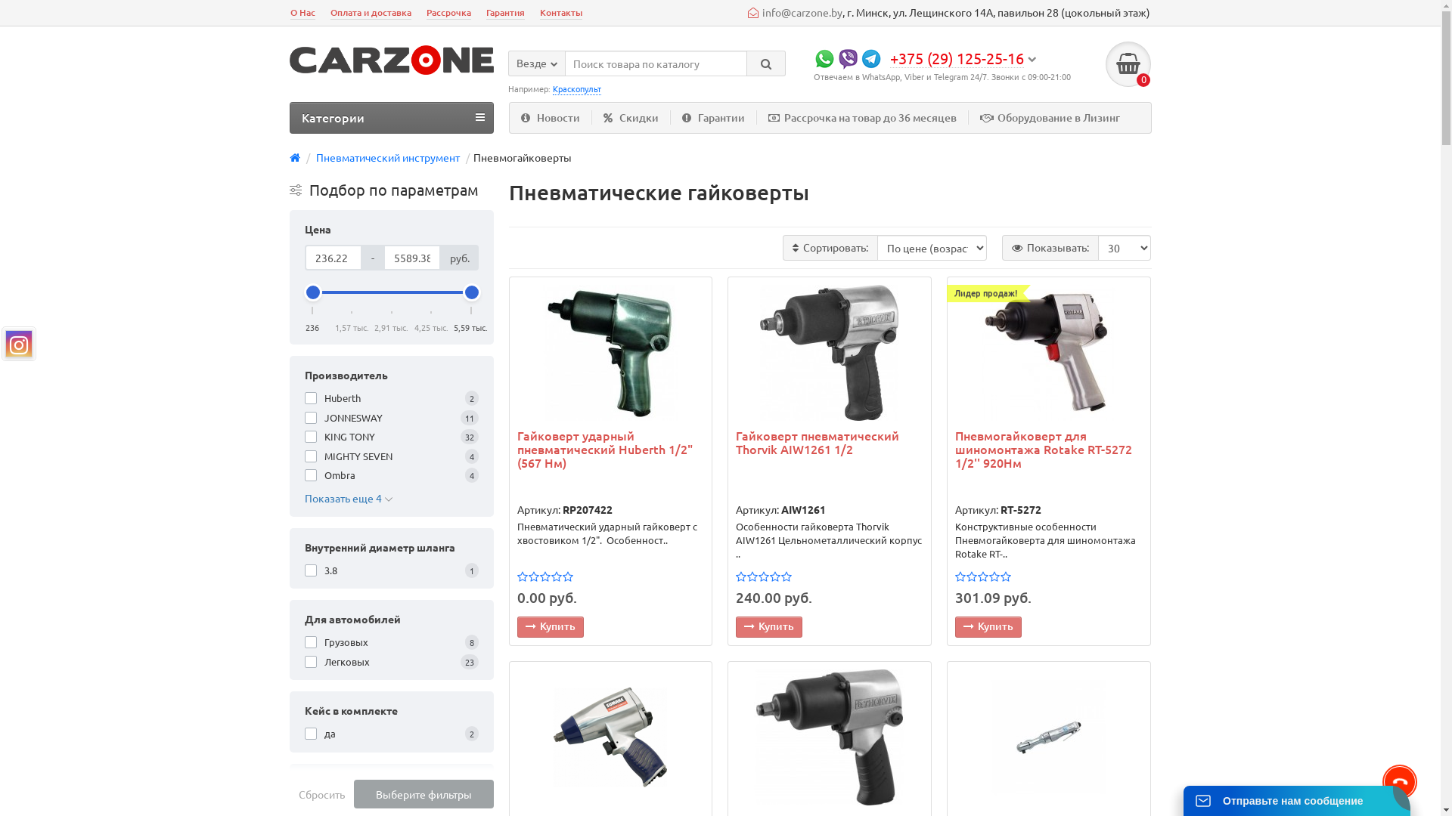 This screenshot has width=1452, height=816. What do you see at coordinates (391, 570) in the screenshot?
I see `3.8
1` at bounding box center [391, 570].